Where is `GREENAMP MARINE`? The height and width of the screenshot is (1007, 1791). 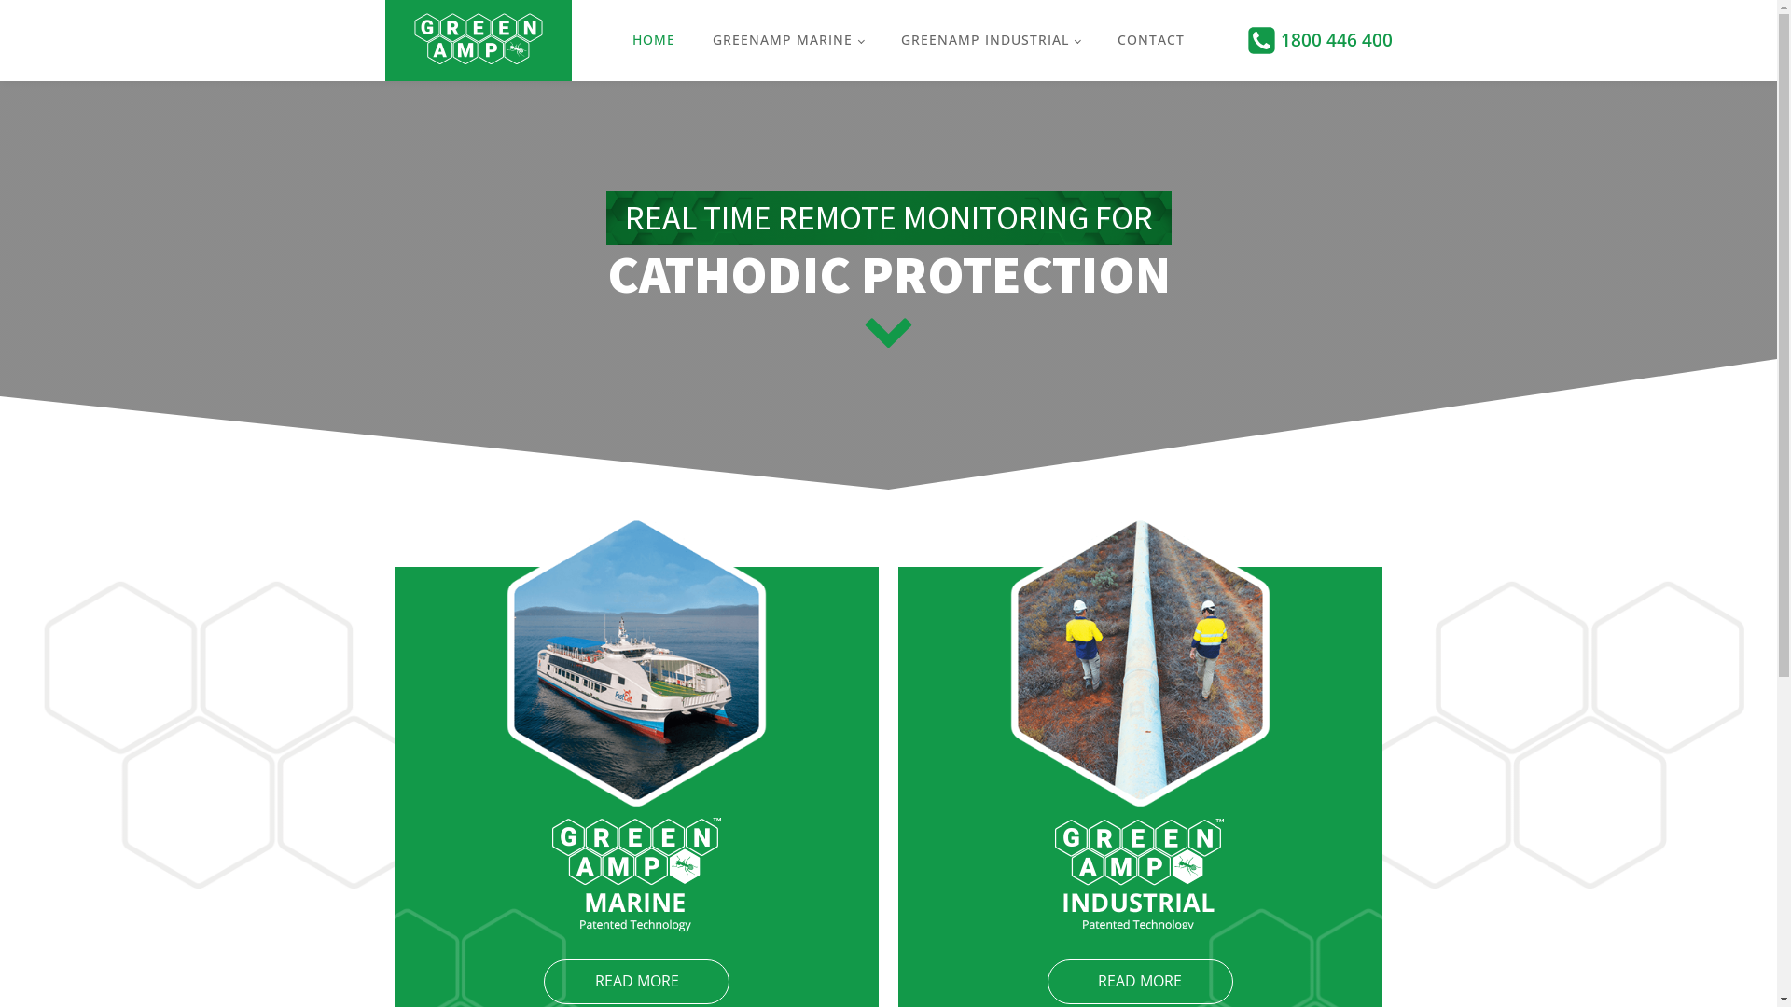 GREENAMP MARINE is located at coordinates (788, 40).